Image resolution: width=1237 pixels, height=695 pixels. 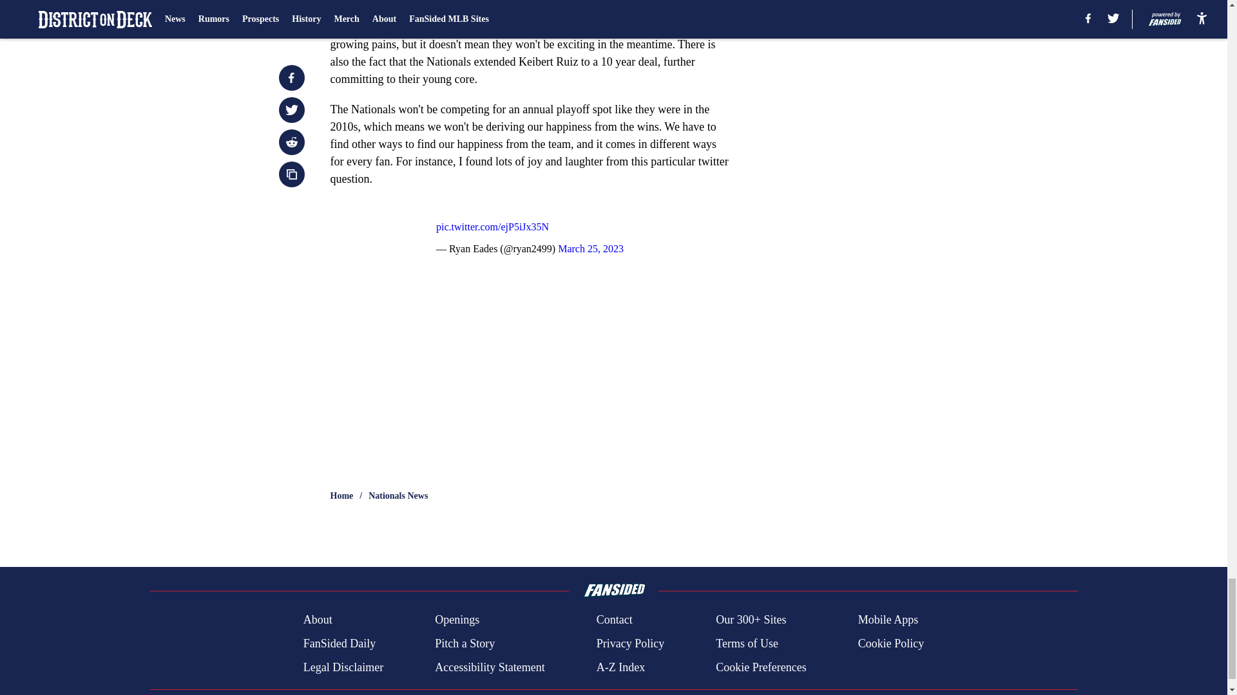 What do you see at coordinates (747, 644) in the screenshot?
I see `Terms of Use` at bounding box center [747, 644].